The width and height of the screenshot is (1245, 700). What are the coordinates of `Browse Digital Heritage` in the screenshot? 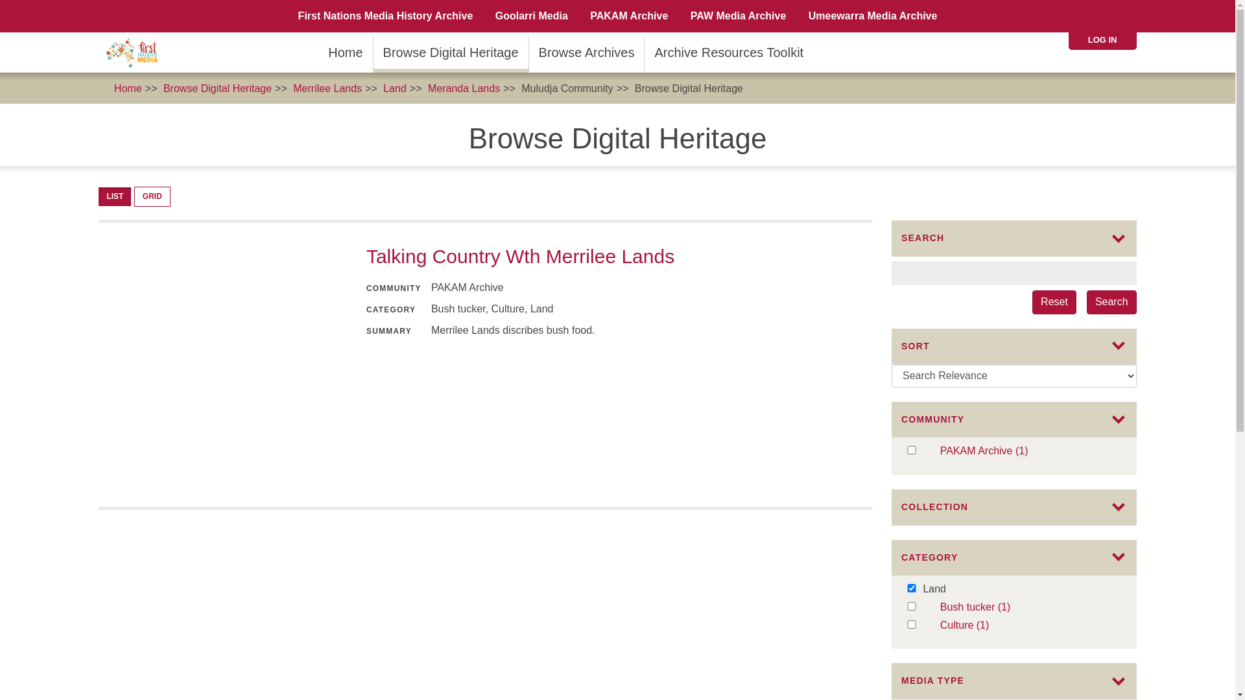 It's located at (451, 52).